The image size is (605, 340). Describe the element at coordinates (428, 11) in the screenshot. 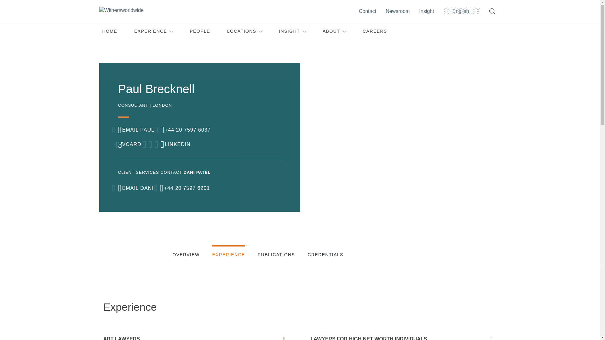

I see `Insight` at that location.